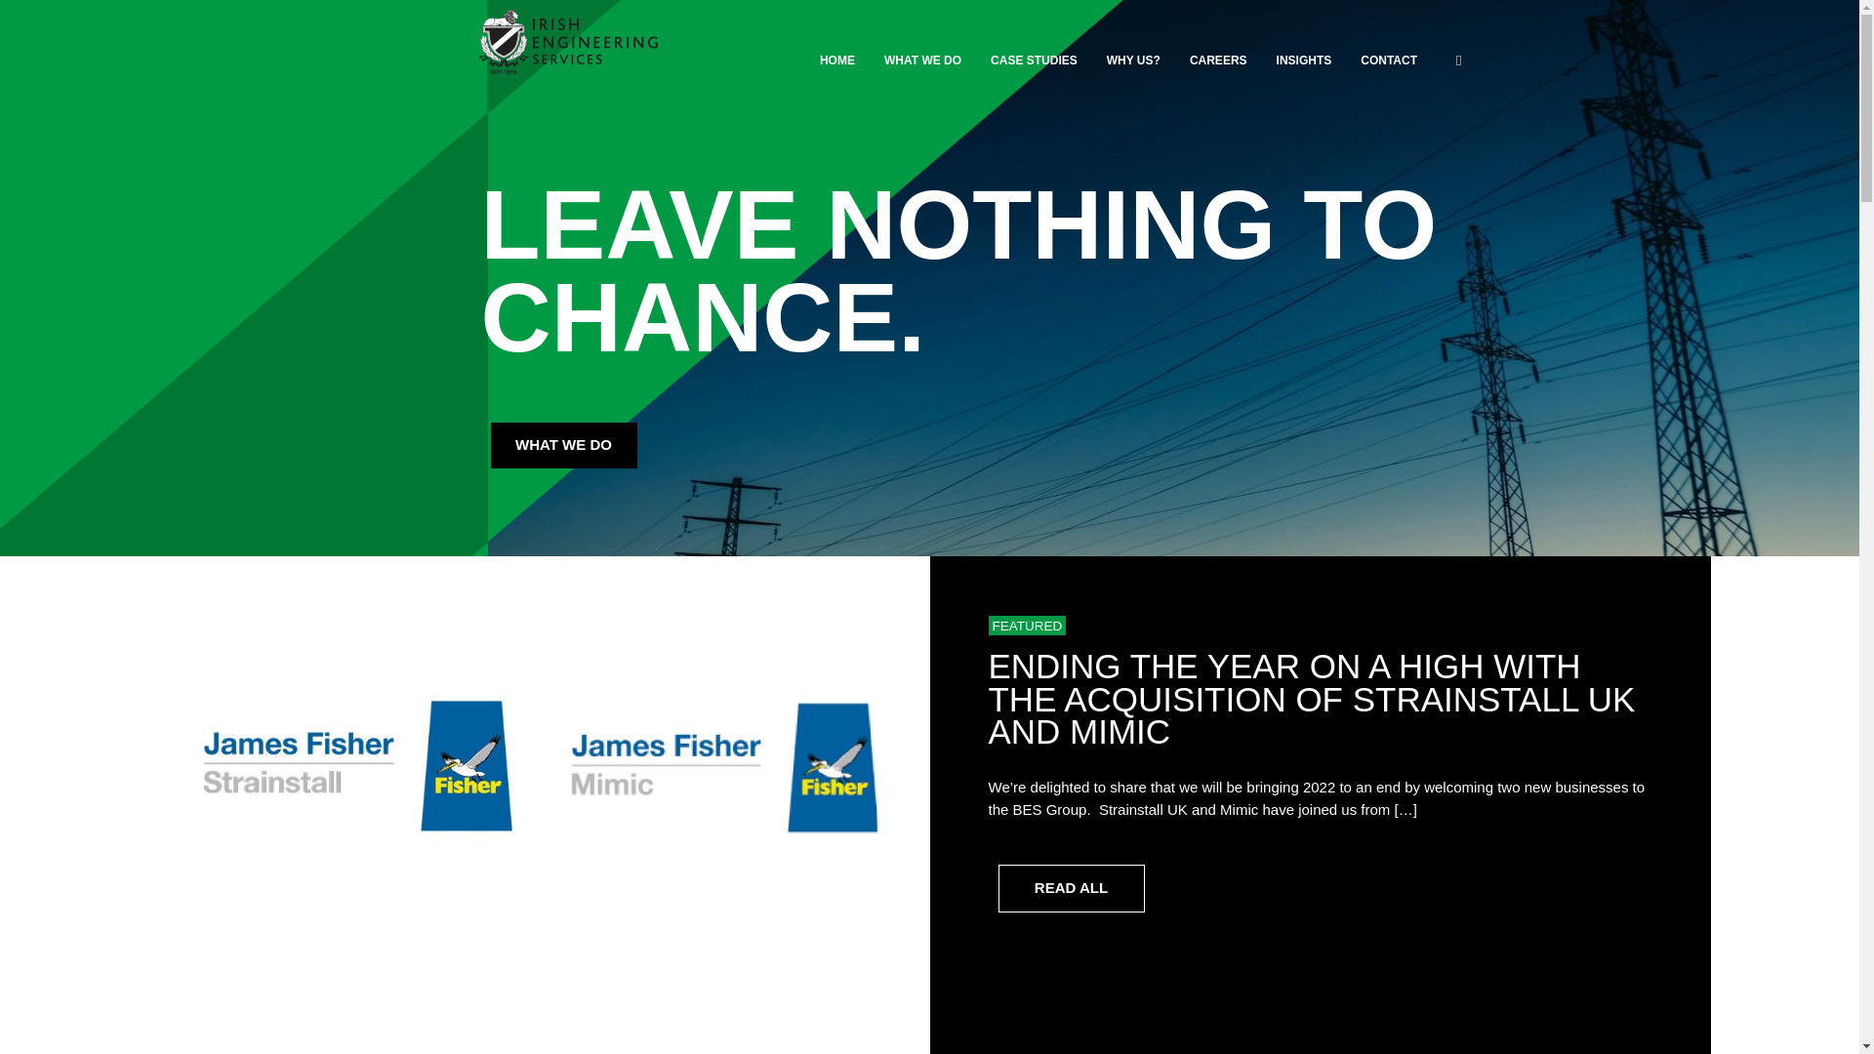 The width and height of the screenshot is (1874, 1054). What do you see at coordinates (1035, 61) in the screenshot?
I see `CASE STUDIES` at bounding box center [1035, 61].